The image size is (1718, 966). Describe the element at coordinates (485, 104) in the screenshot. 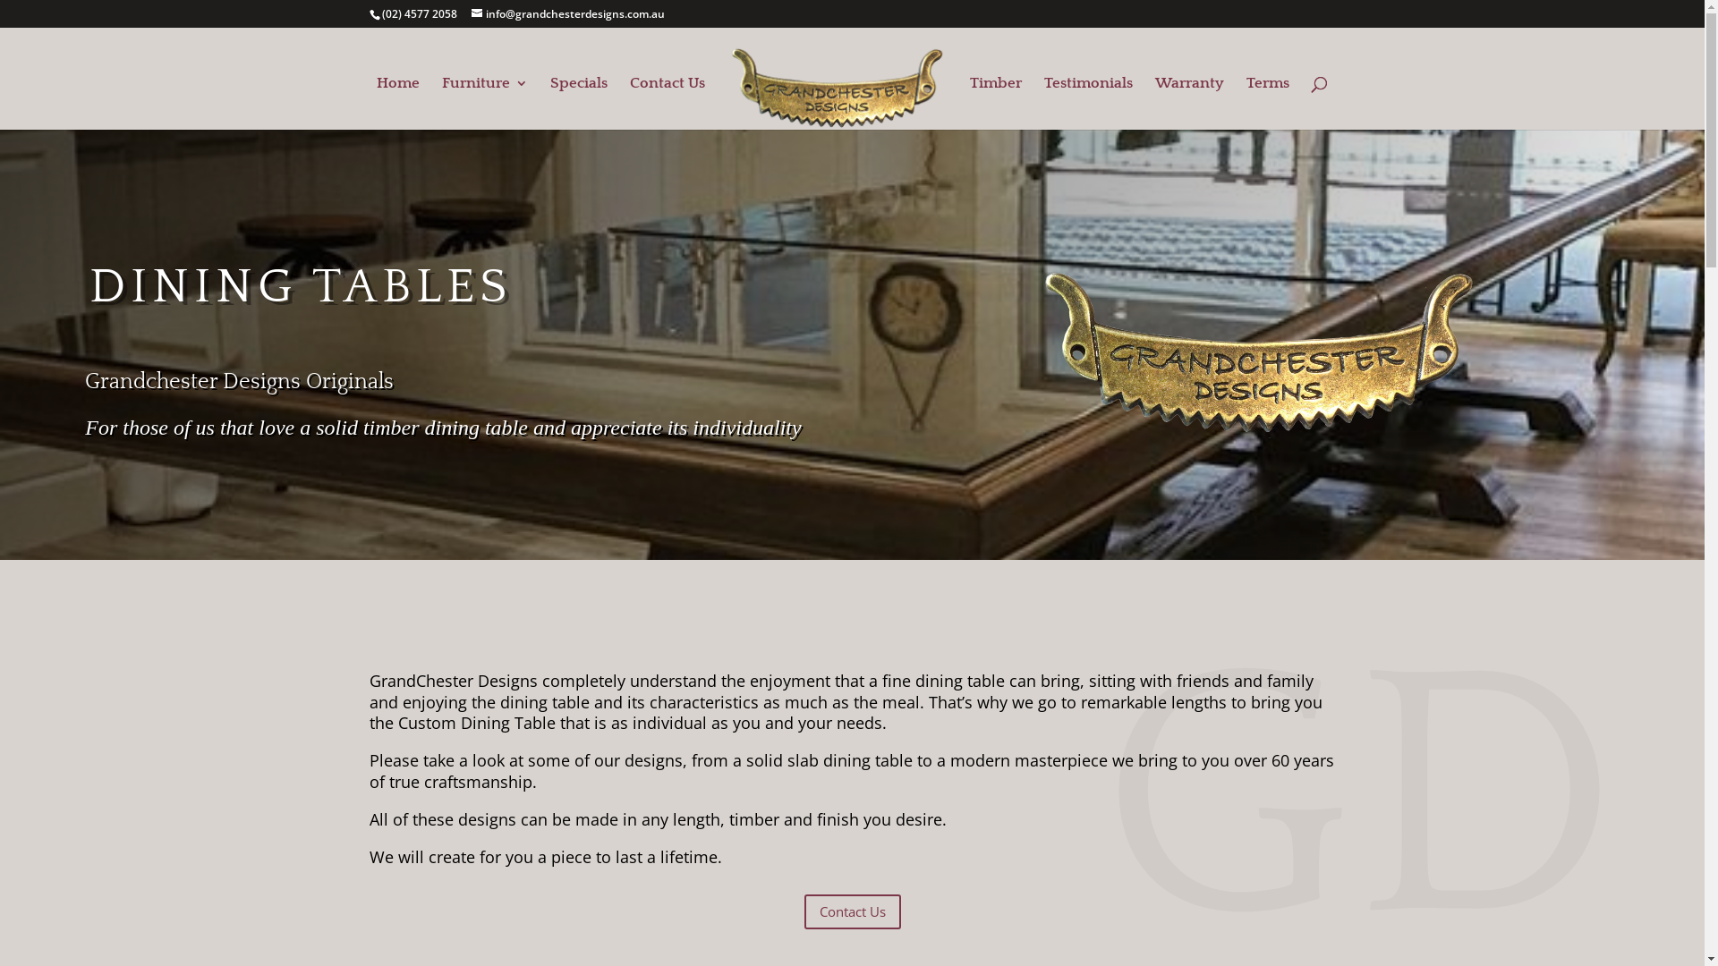

I see `Furniture` at that location.